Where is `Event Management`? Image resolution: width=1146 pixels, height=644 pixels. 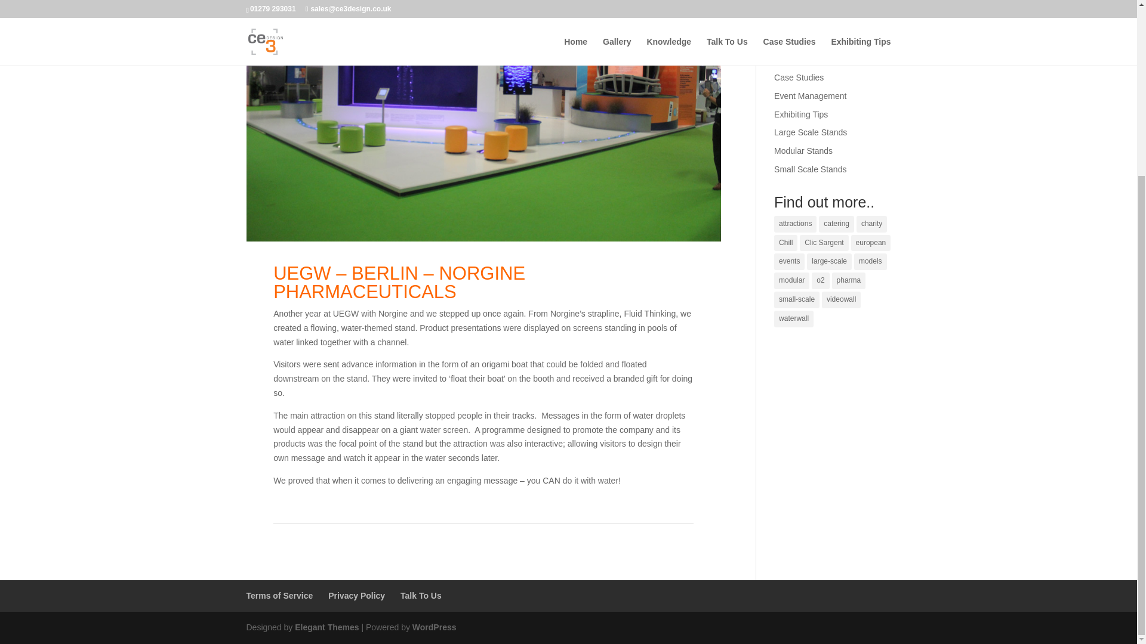 Event Management is located at coordinates (811, 95).